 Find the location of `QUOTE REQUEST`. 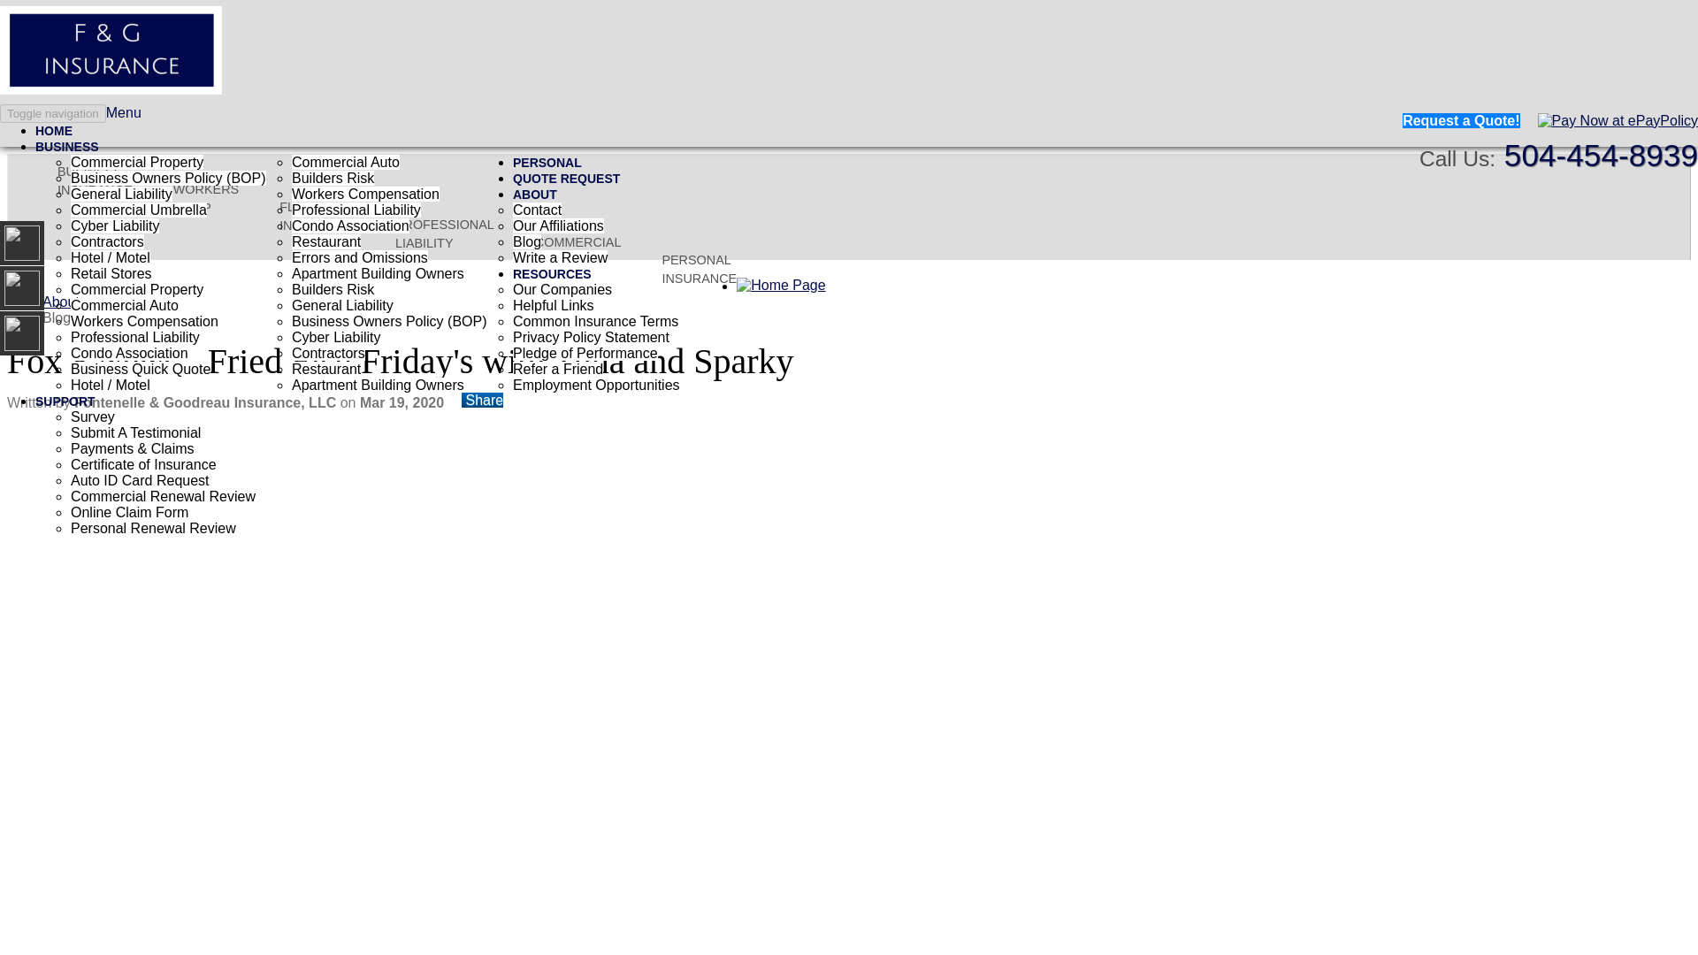

QUOTE REQUEST is located at coordinates (568, 179).